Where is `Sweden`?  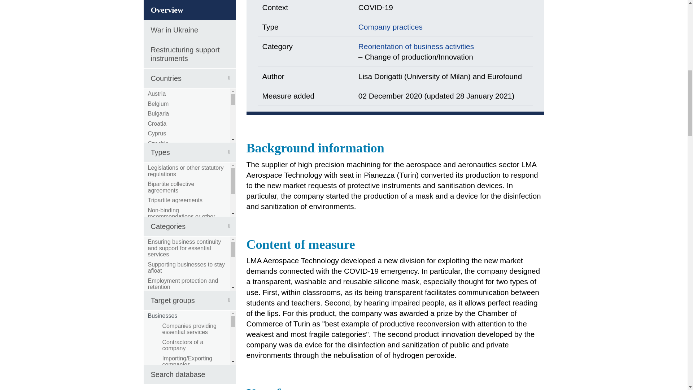 Sweden is located at coordinates (158, 131).